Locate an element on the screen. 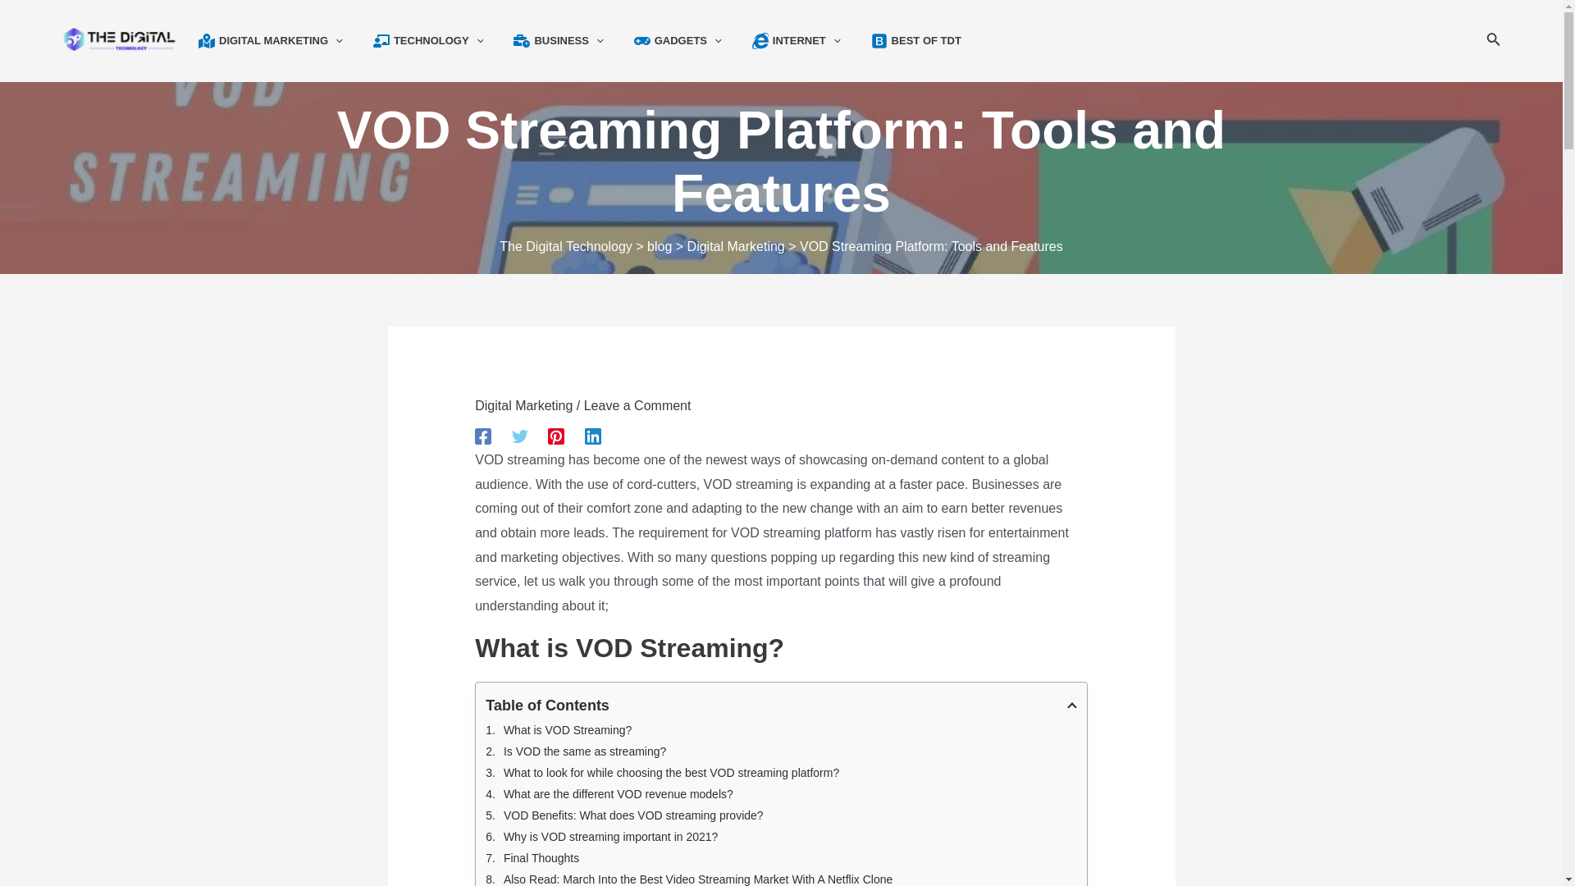 The height and width of the screenshot is (886, 1575). Go to the Digital Marketing Category archives. is located at coordinates (735, 246).